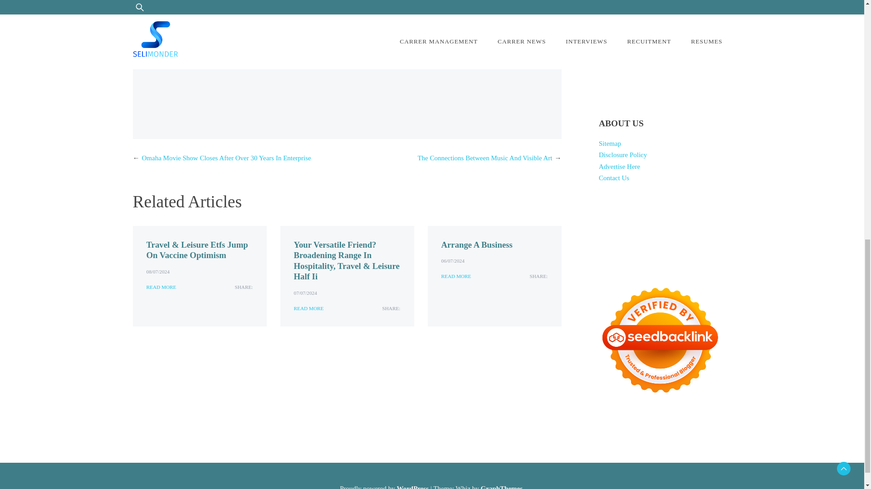  What do you see at coordinates (476, 244) in the screenshot?
I see `Arrange A Business` at bounding box center [476, 244].